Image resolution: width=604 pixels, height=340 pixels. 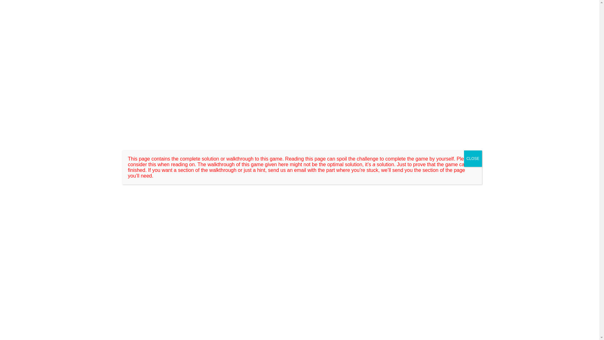 What do you see at coordinates (196, 242) in the screenshot?
I see `Advertisement` at bounding box center [196, 242].